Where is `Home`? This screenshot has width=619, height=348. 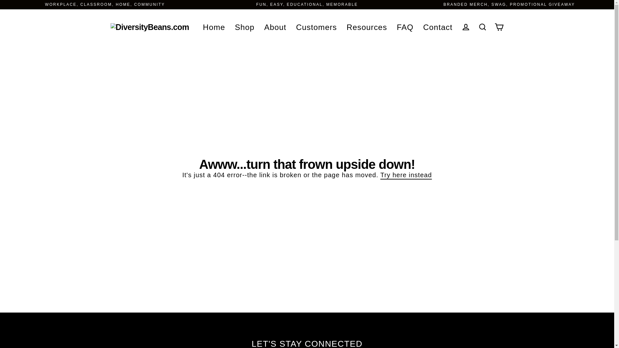 Home is located at coordinates (214, 27).